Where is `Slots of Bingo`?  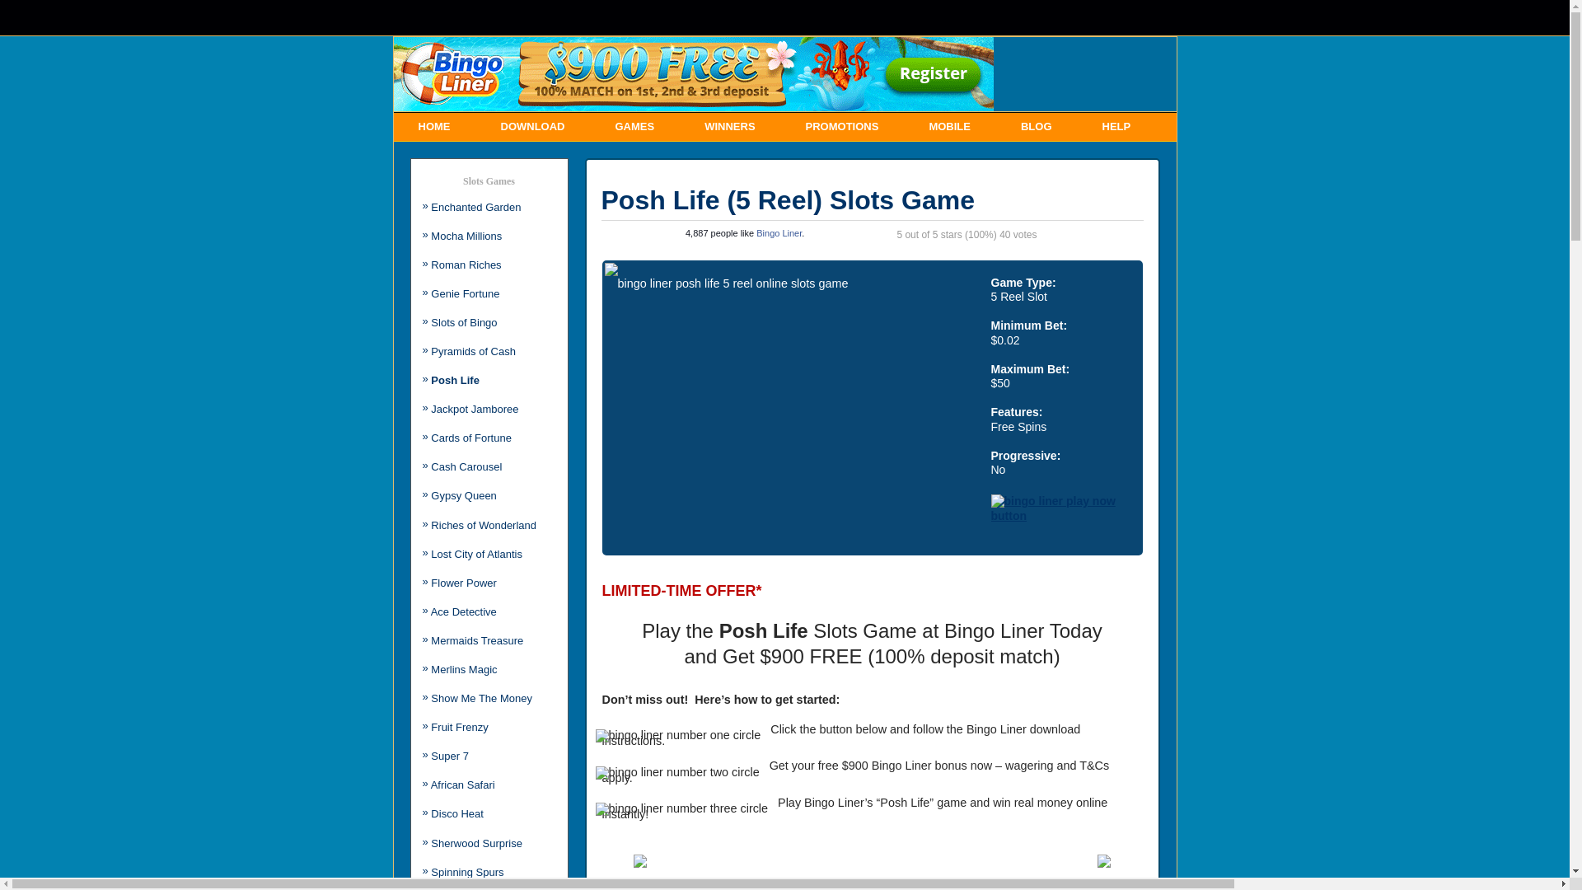
Slots of Bingo is located at coordinates (464, 323).